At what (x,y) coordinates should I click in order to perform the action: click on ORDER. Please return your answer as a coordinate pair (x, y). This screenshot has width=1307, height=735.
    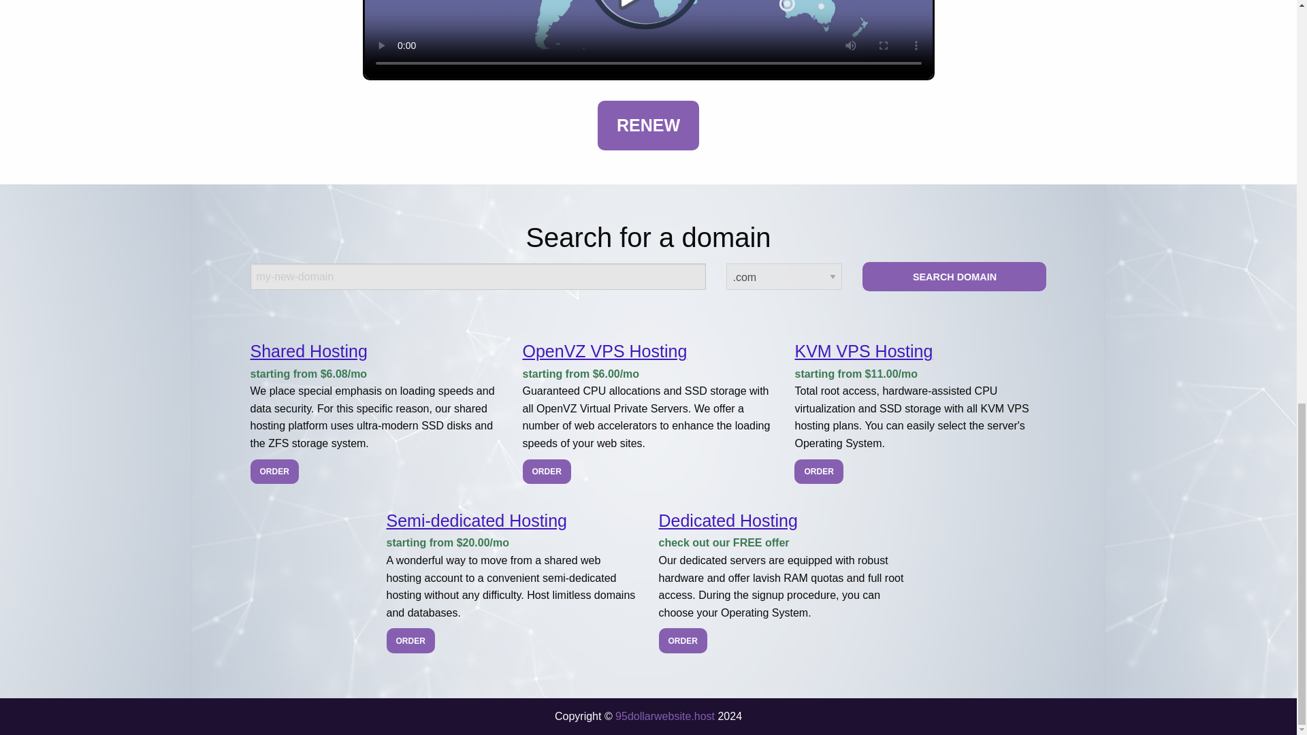
    Looking at the image, I should click on (818, 471).